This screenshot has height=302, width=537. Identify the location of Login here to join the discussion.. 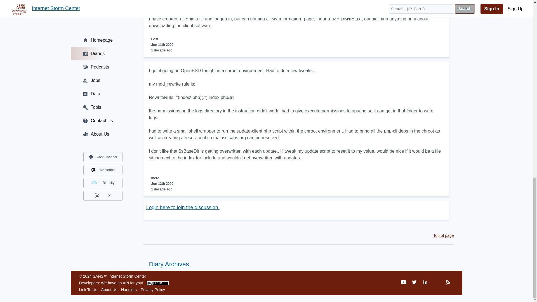
(182, 207).